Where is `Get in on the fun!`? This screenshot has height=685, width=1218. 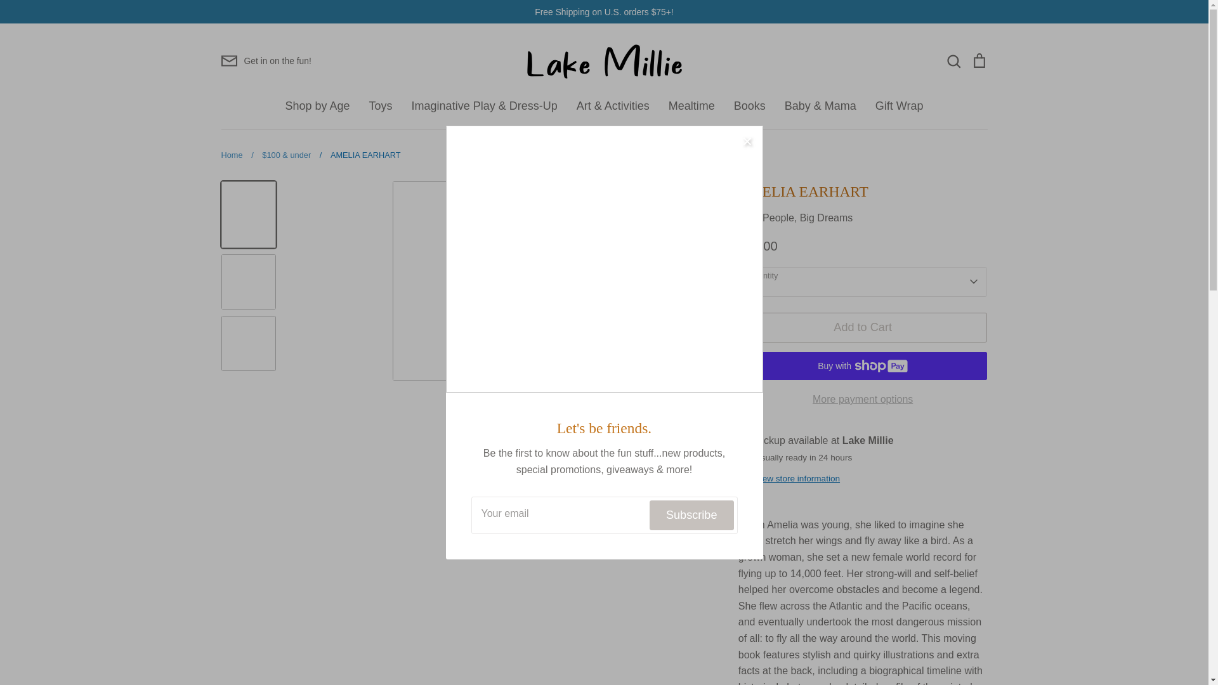
Get in on the fun! is located at coordinates (265, 61).